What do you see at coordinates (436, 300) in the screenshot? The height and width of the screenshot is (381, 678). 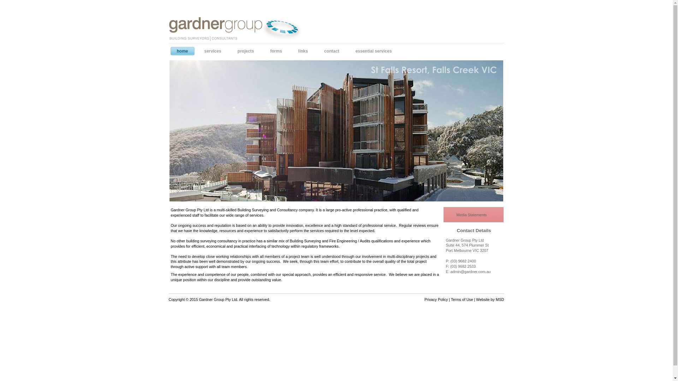 I see `Privacy Policy` at bounding box center [436, 300].